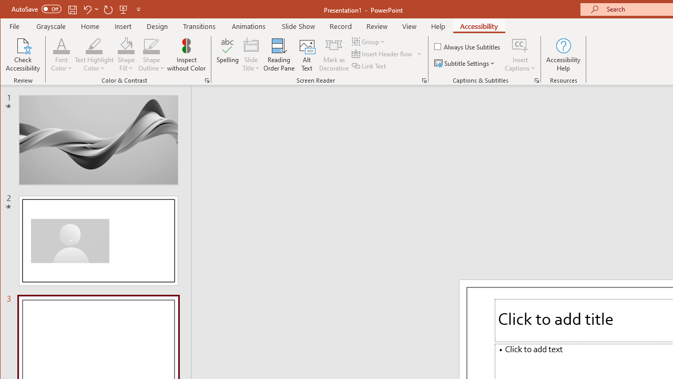 The width and height of the screenshot is (673, 379). I want to click on Insert Captions, so click(520, 55).